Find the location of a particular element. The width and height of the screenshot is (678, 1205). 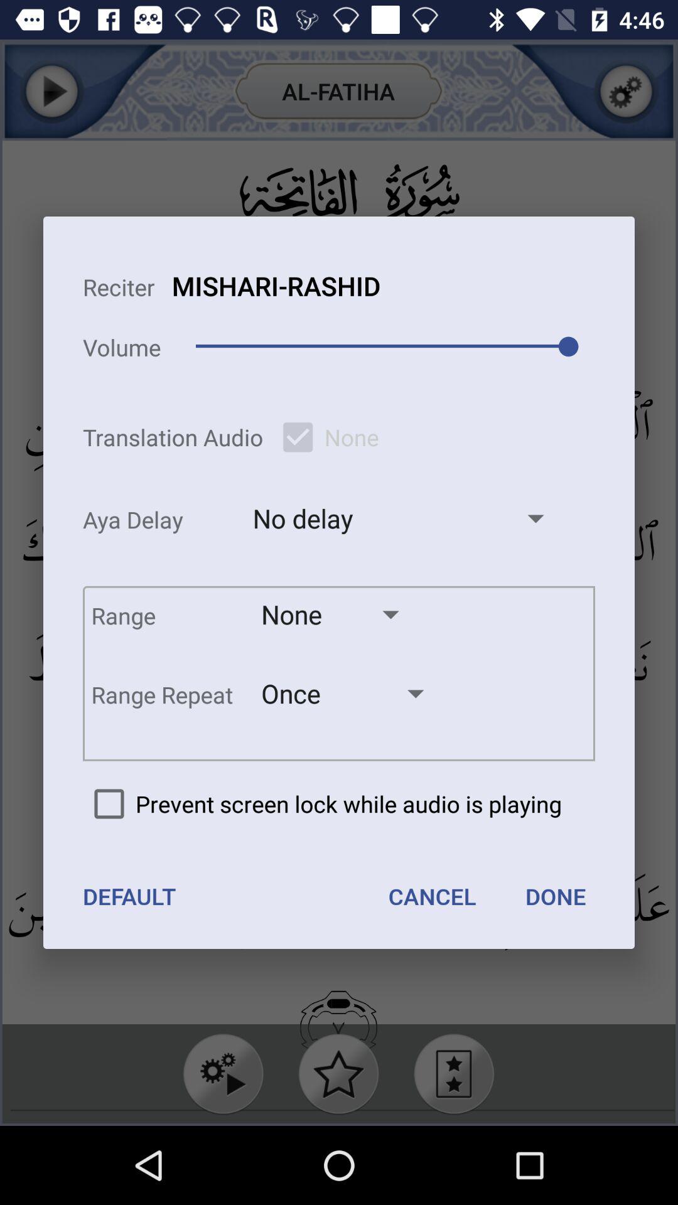

select item to the right of the default icon is located at coordinates (432, 896).